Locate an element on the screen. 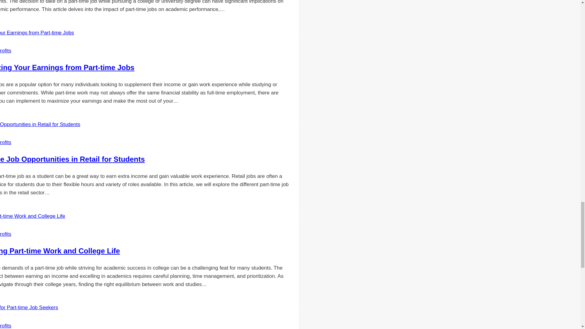 The image size is (585, 329). Part-Time Profits is located at coordinates (5, 51).